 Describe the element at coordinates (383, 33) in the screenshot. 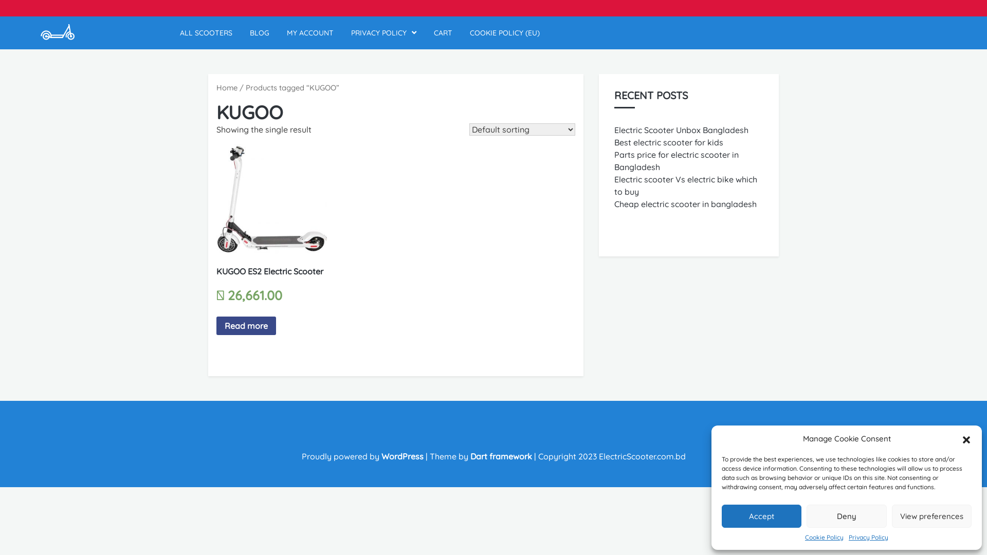

I see `PRIVACY POLICY` at that location.